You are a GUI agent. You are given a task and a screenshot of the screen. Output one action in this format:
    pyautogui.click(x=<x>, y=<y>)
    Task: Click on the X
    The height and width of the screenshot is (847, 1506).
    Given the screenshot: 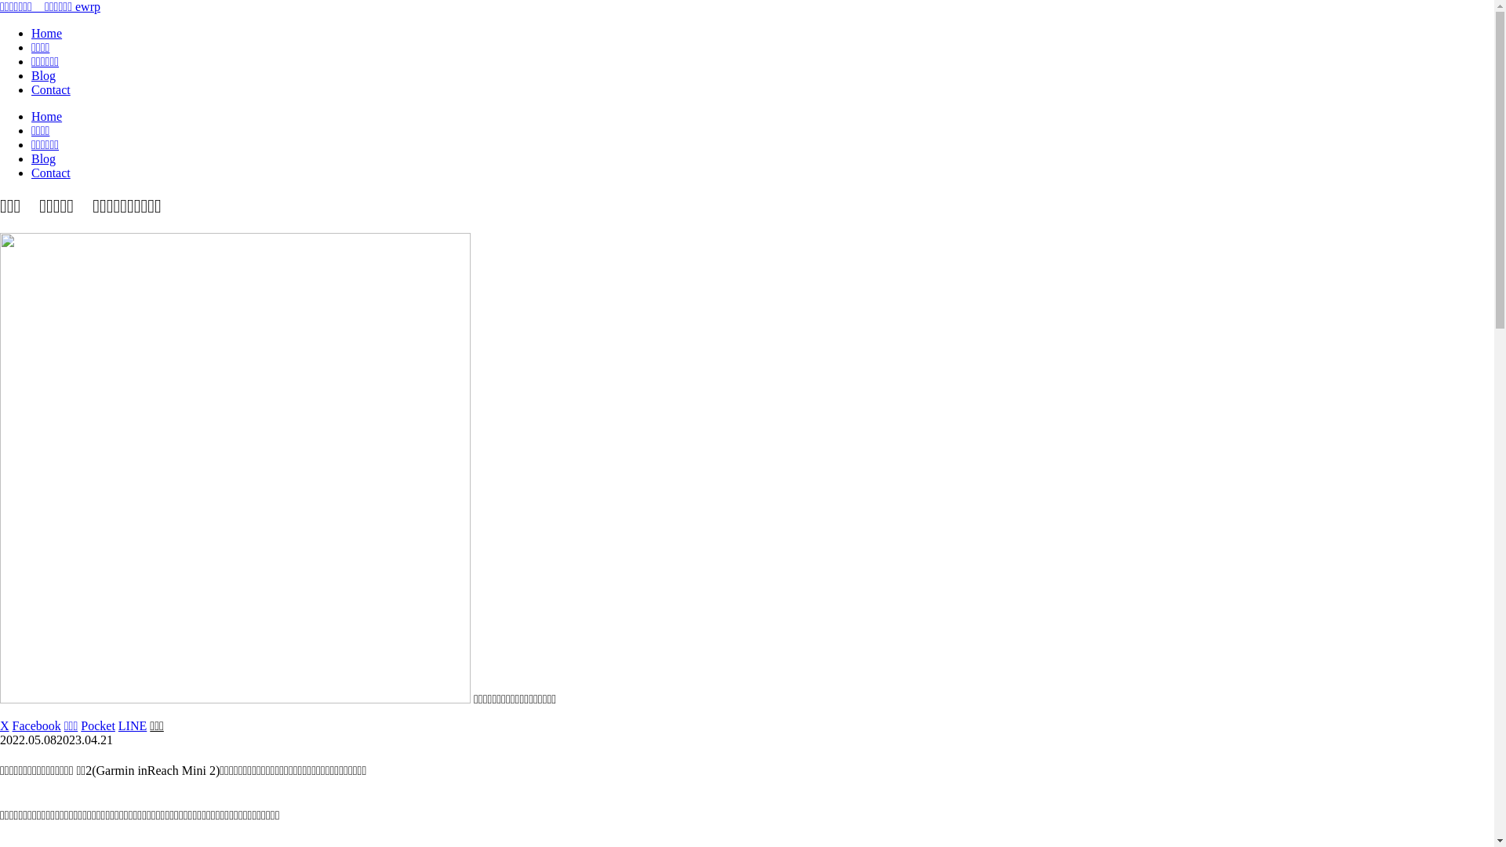 What is the action you would take?
    pyautogui.click(x=5, y=726)
    